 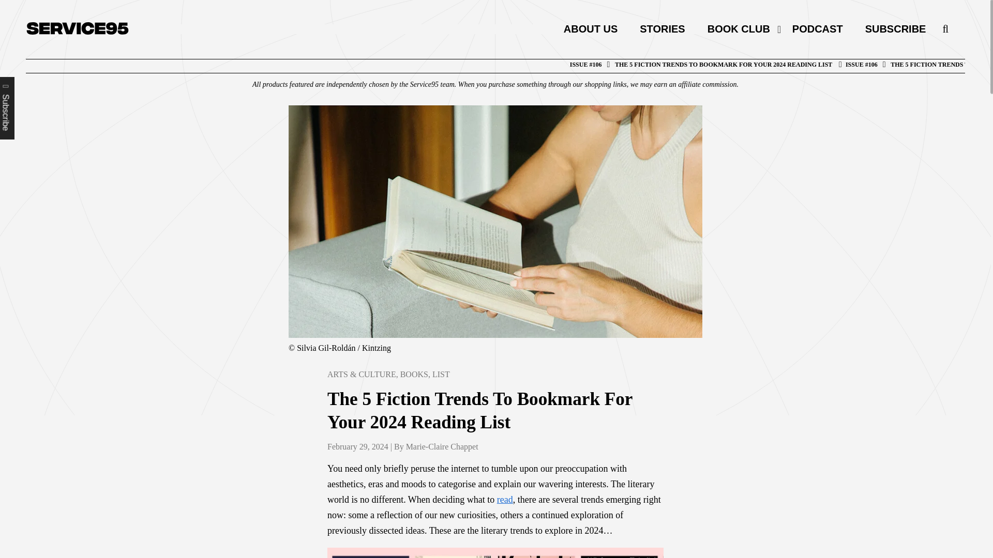 What do you see at coordinates (890, 29) in the screenshot?
I see `SUBSCRIBE` at bounding box center [890, 29].